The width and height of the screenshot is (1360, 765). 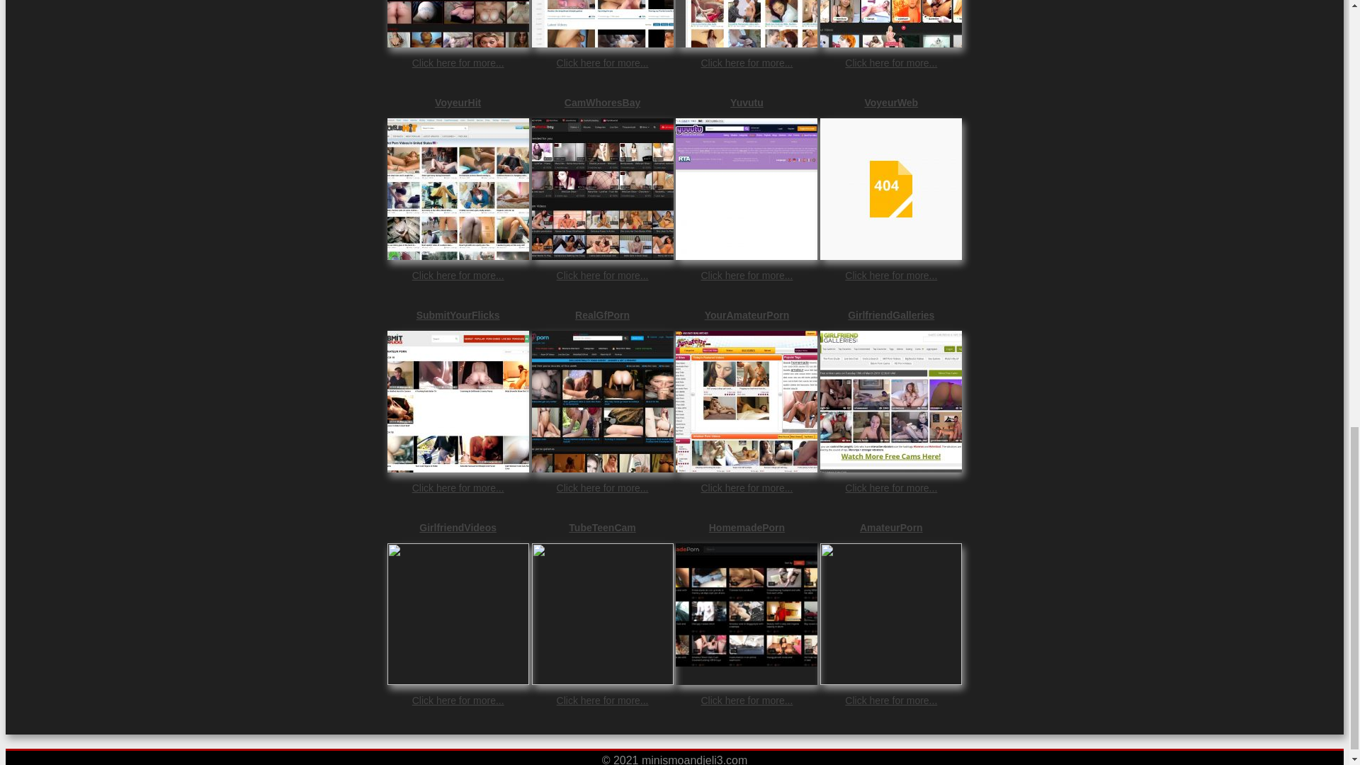 I want to click on Click here for more..., so click(x=890, y=276).